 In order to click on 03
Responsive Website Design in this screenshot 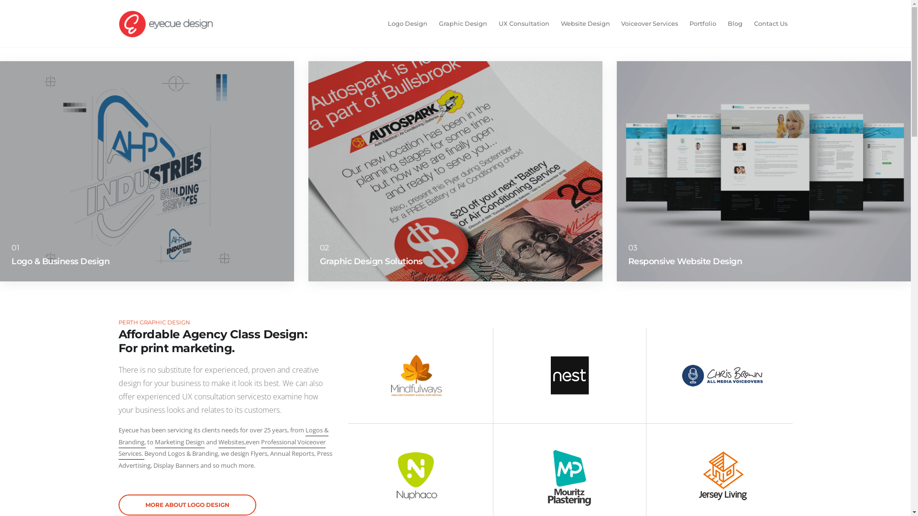, I will do `click(764, 171)`.